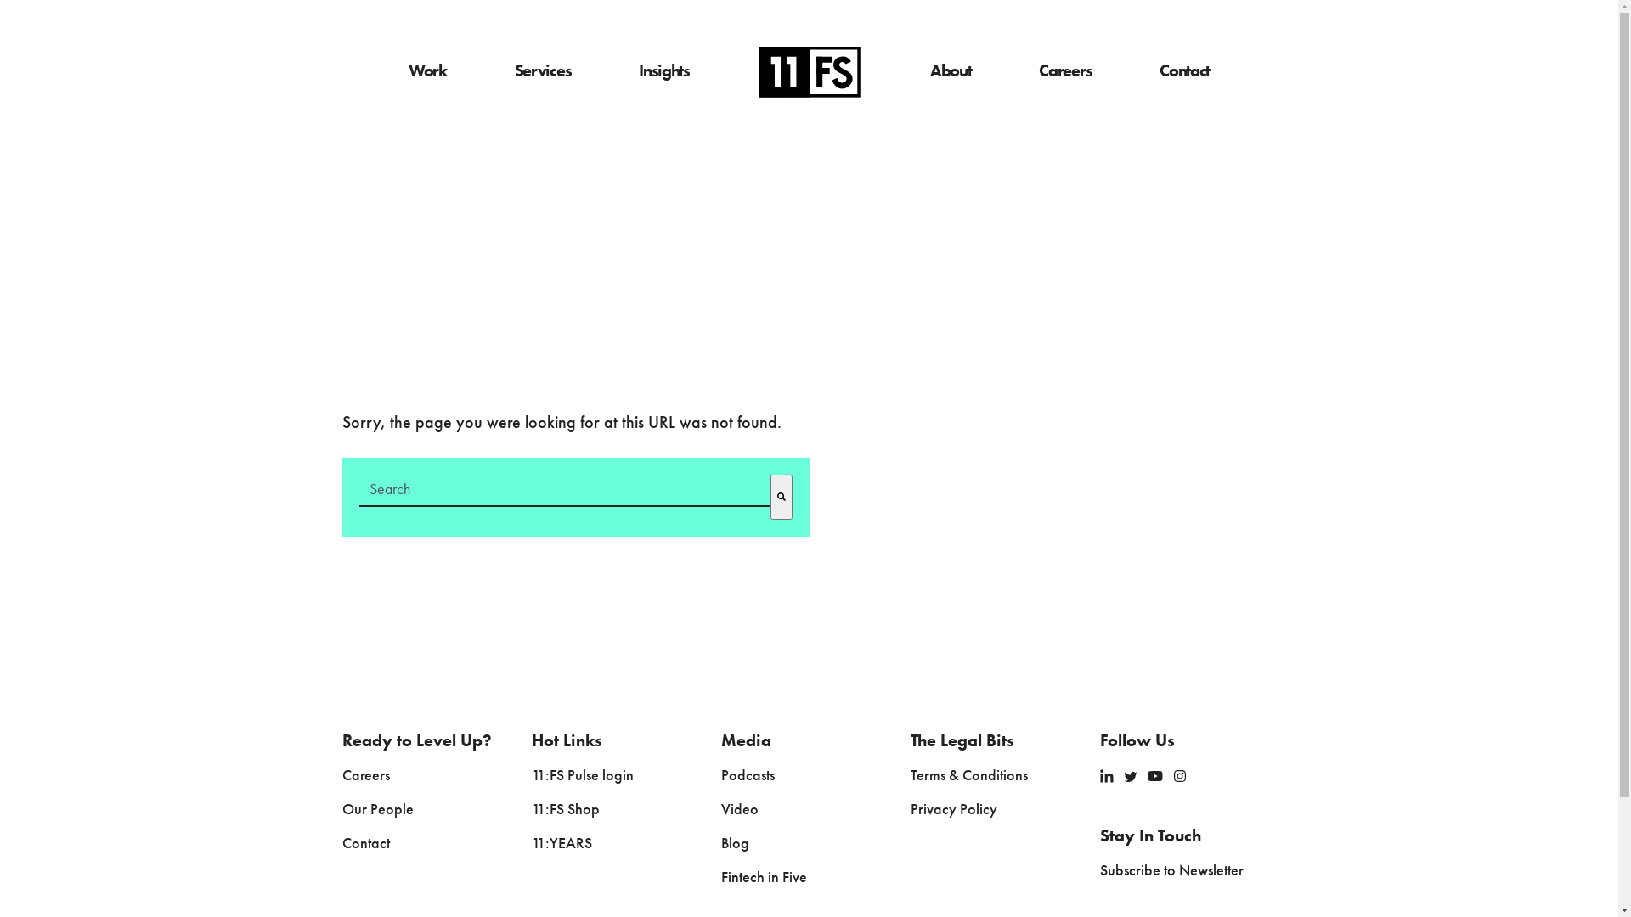 This screenshot has height=917, width=1631. What do you see at coordinates (1107, 775) in the screenshot?
I see `LinkedIn` at bounding box center [1107, 775].